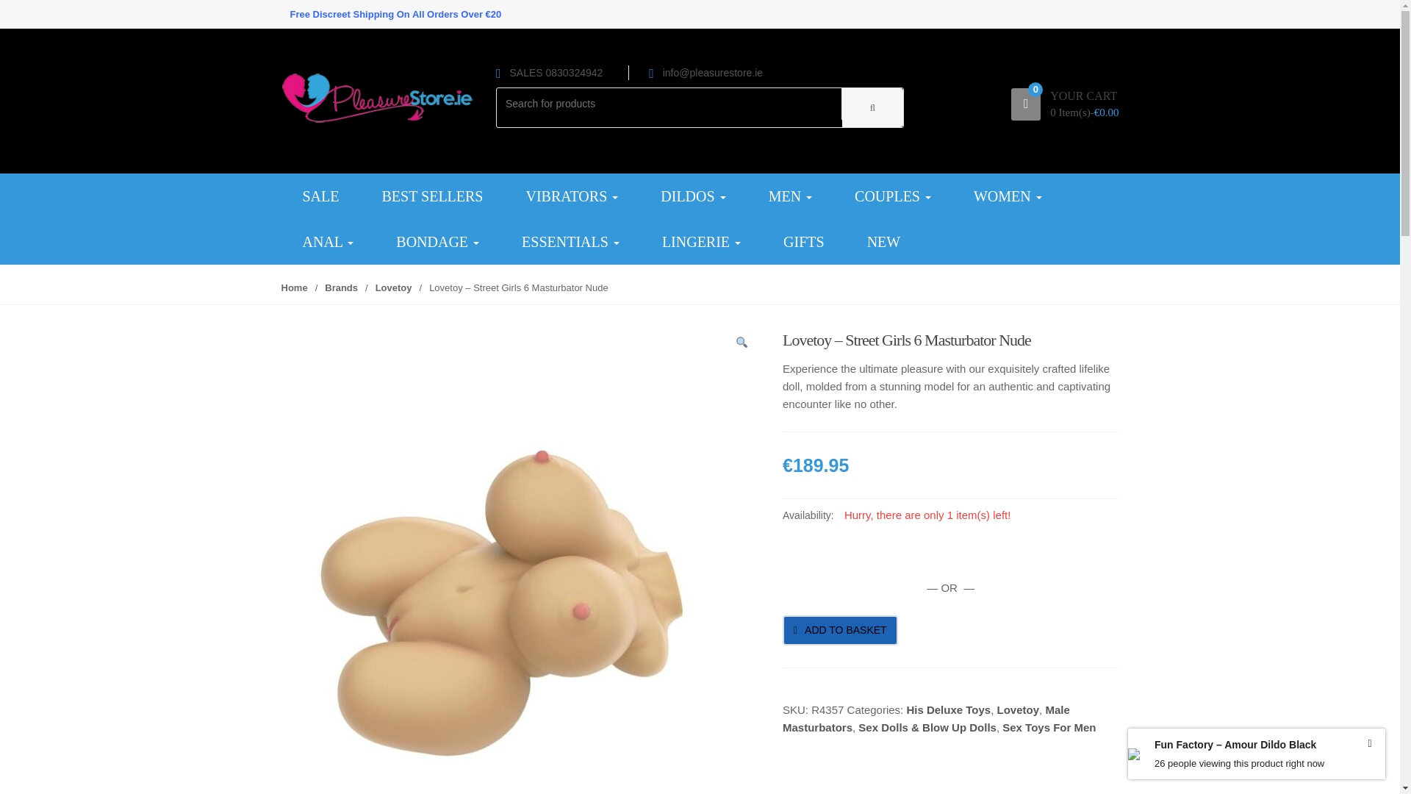  I want to click on DILDOS, so click(692, 196).